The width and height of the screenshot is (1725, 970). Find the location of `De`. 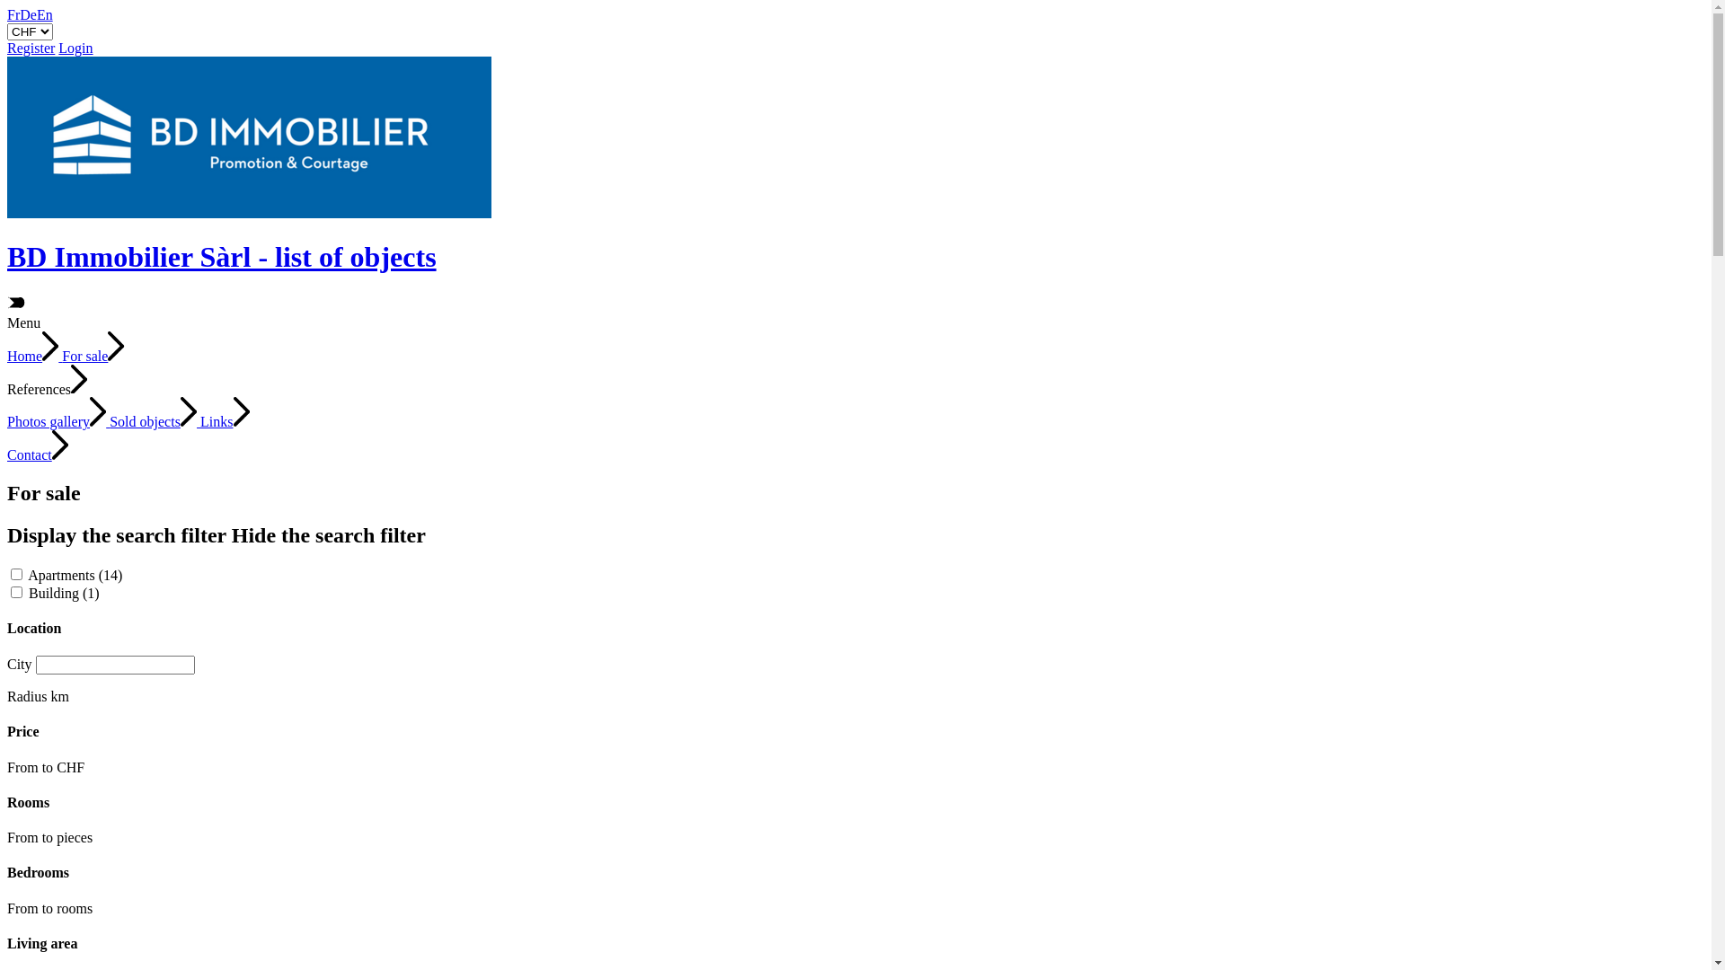

De is located at coordinates (29, 14).